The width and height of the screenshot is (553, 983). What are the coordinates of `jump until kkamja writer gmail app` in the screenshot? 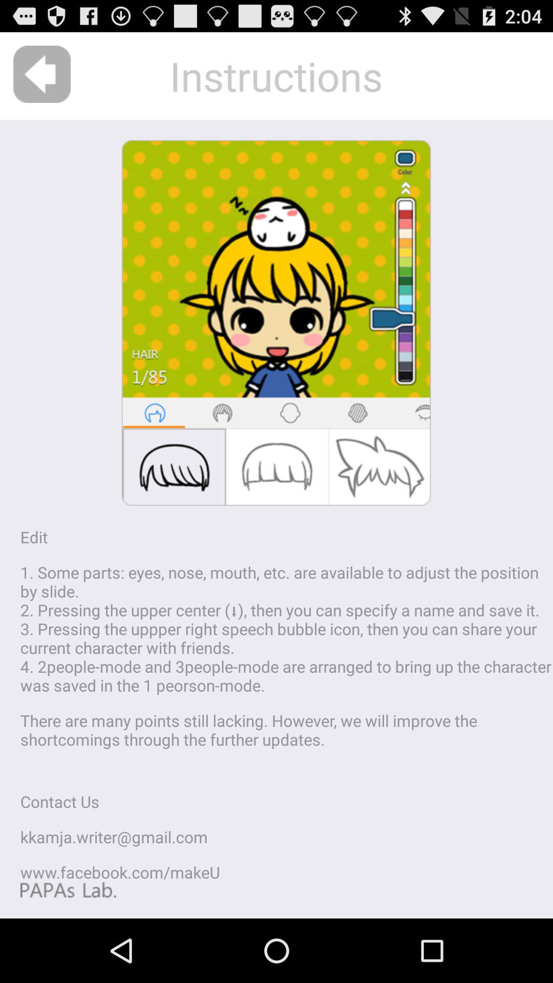 It's located at (114, 837).